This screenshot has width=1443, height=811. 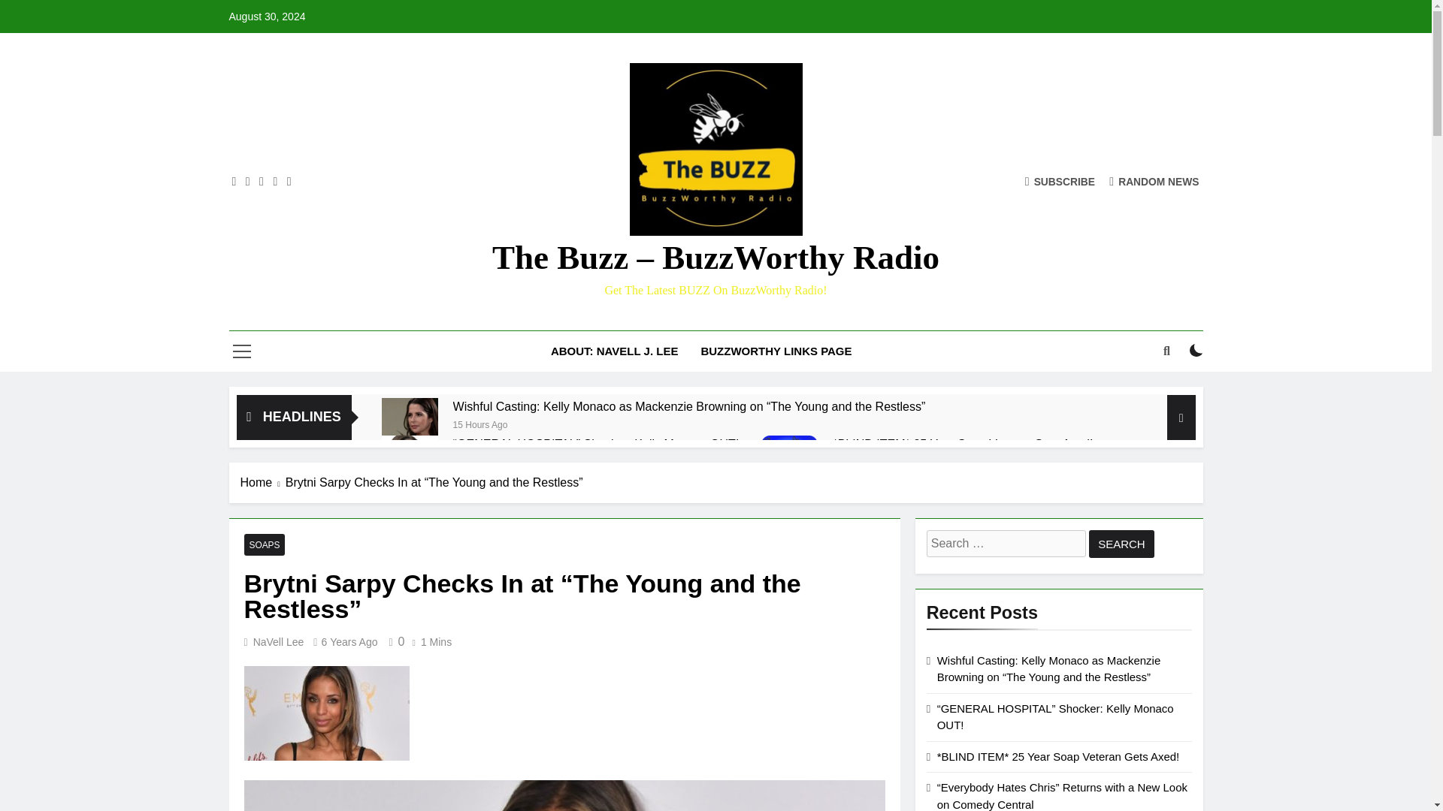 What do you see at coordinates (1196, 350) in the screenshot?
I see `on` at bounding box center [1196, 350].